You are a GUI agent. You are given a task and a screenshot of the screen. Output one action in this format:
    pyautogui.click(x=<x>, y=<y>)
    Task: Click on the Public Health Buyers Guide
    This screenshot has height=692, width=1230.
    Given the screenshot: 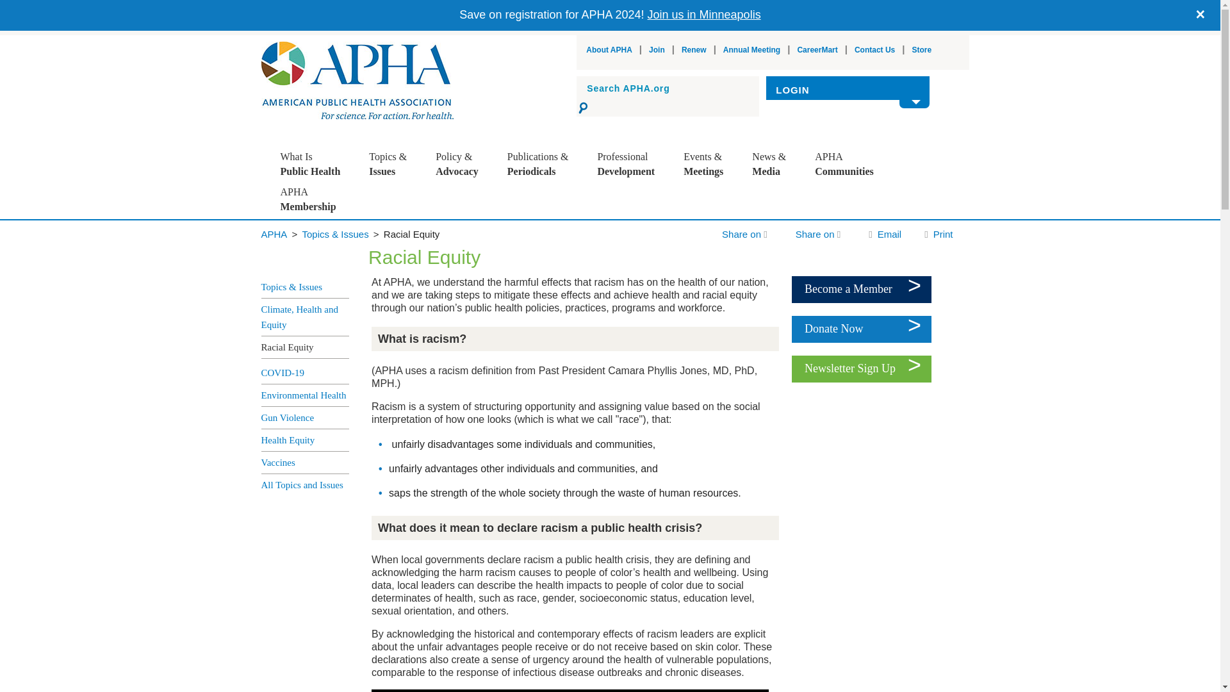 What is the action you would take?
    pyautogui.click(x=556, y=325)
    